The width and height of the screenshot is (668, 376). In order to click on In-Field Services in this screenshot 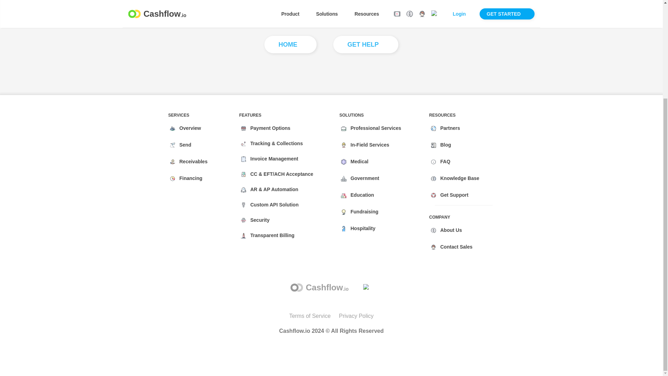, I will do `click(368, 145)`.